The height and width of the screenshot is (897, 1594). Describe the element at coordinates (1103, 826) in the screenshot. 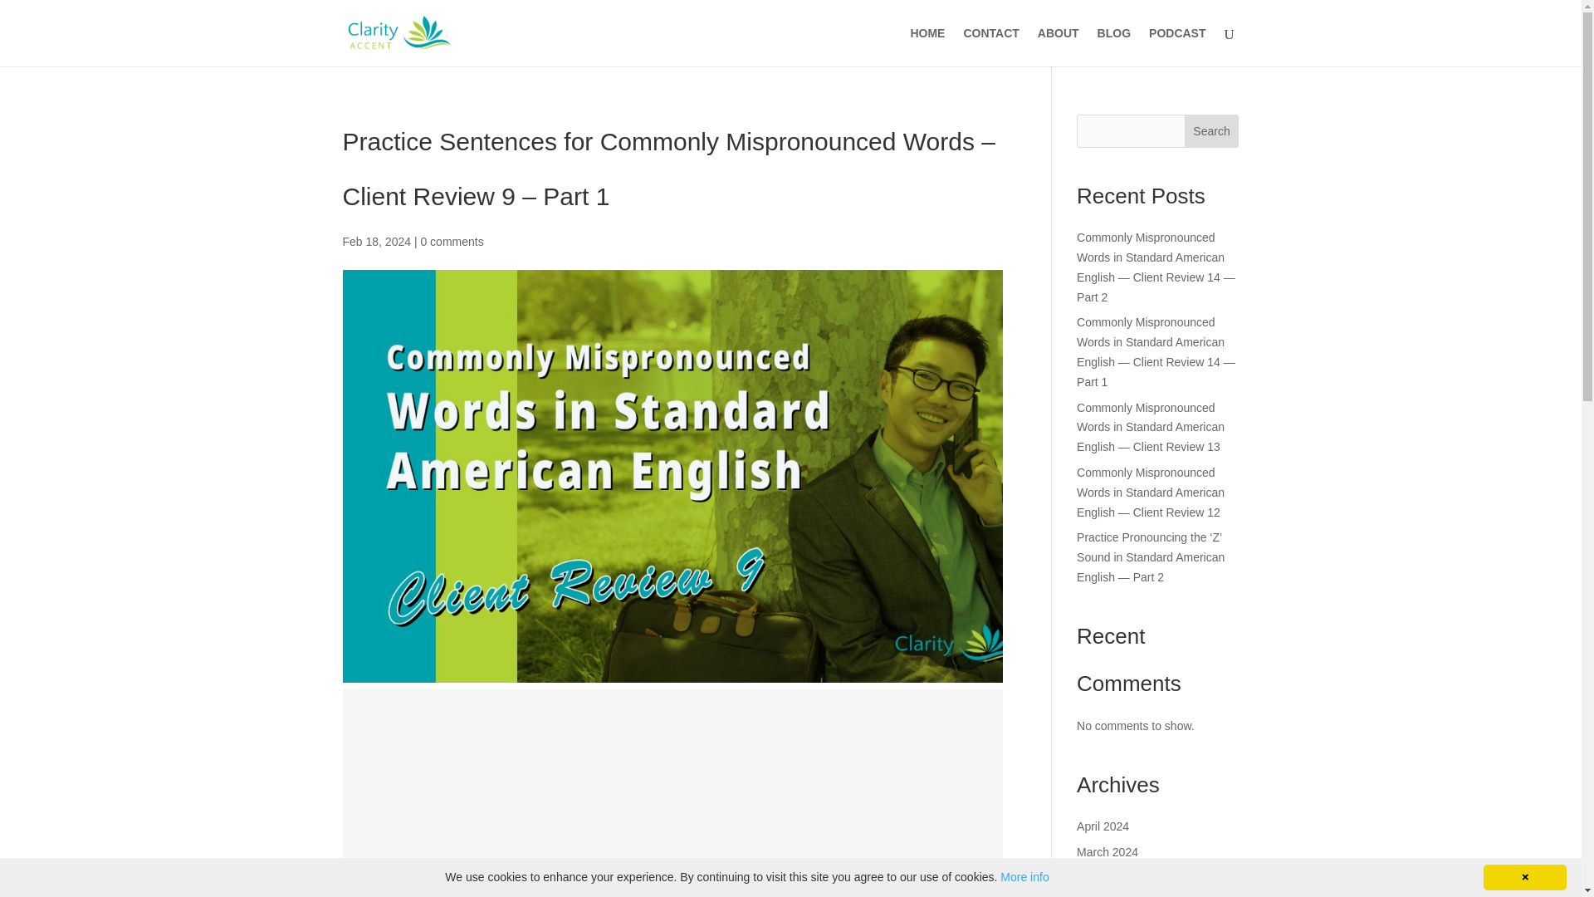

I see `April 2024` at that location.